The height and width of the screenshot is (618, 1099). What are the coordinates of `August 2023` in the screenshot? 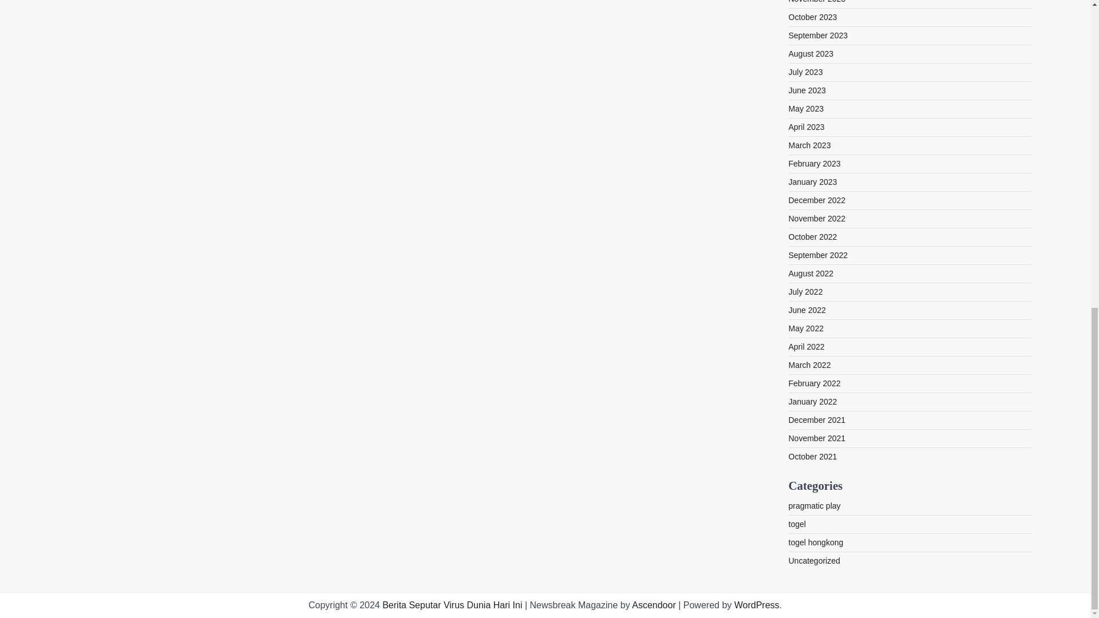 It's located at (812, 54).